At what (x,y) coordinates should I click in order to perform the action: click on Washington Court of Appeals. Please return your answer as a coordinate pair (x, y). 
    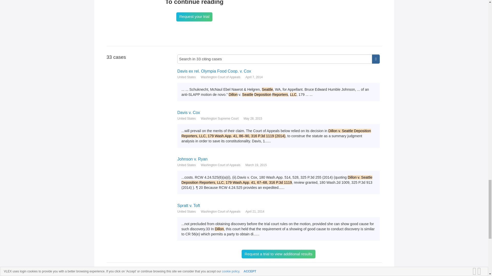
    Looking at the image, I should click on (220, 212).